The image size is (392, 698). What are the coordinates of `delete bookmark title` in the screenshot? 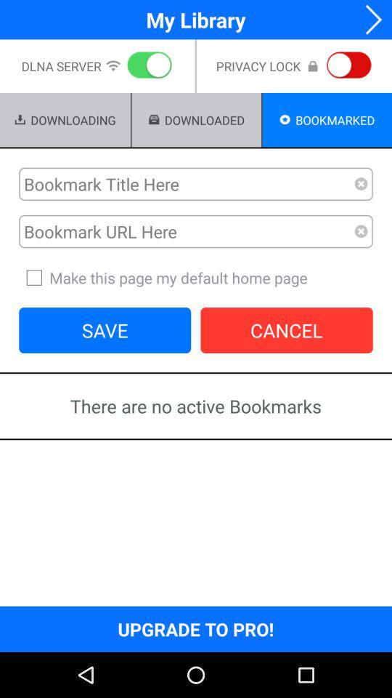 It's located at (362, 184).